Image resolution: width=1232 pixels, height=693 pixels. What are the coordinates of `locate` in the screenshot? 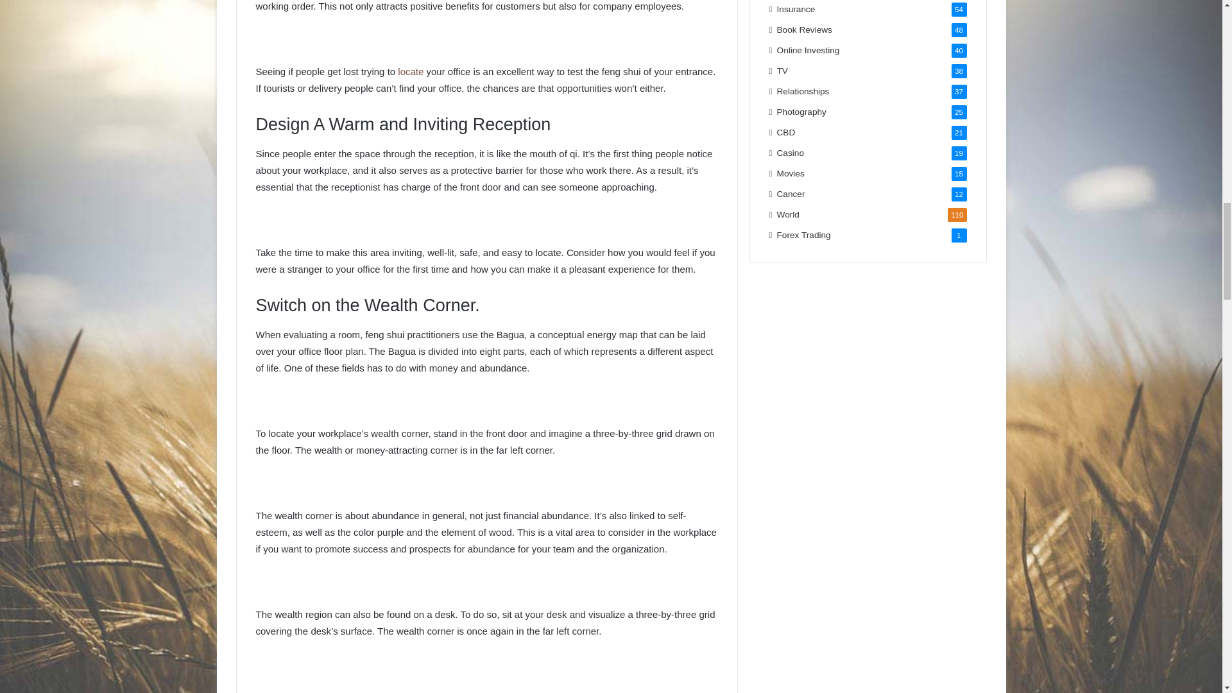 It's located at (411, 71).